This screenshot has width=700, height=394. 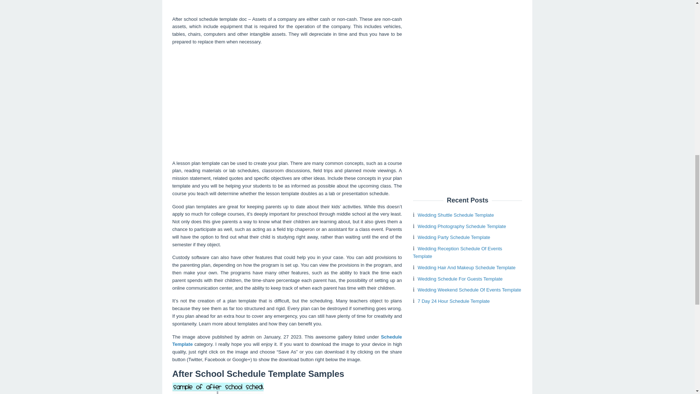 What do you see at coordinates (460, 279) in the screenshot?
I see `Wedding Schedule For Guests Template` at bounding box center [460, 279].